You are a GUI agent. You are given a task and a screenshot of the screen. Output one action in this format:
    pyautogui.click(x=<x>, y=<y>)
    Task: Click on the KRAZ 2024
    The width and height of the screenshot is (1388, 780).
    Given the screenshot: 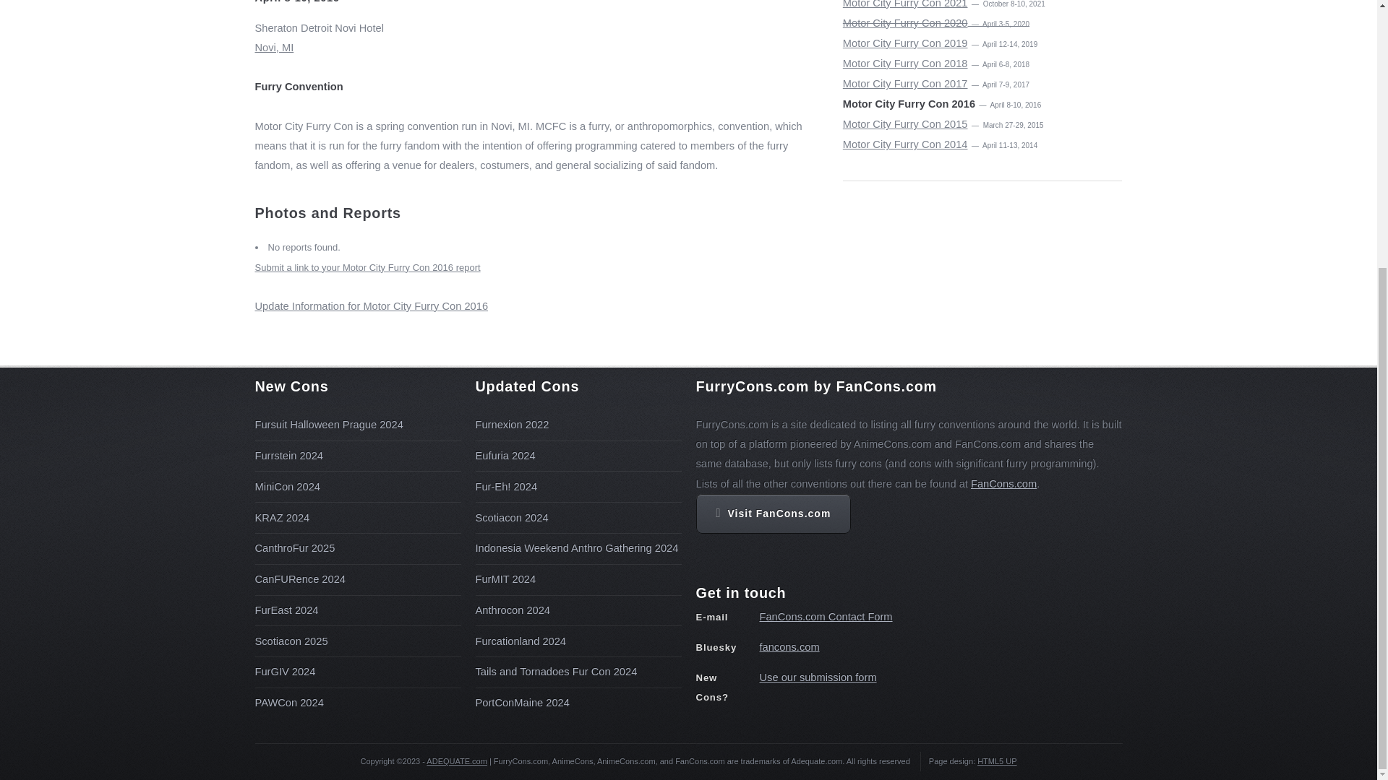 What is the action you would take?
    pyautogui.click(x=282, y=517)
    